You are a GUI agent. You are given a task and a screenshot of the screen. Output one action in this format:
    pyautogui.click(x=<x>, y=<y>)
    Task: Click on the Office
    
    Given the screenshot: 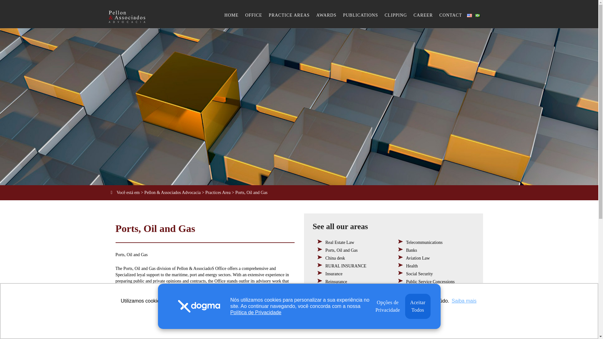 What is the action you would take?
    pyautogui.click(x=254, y=15)
    